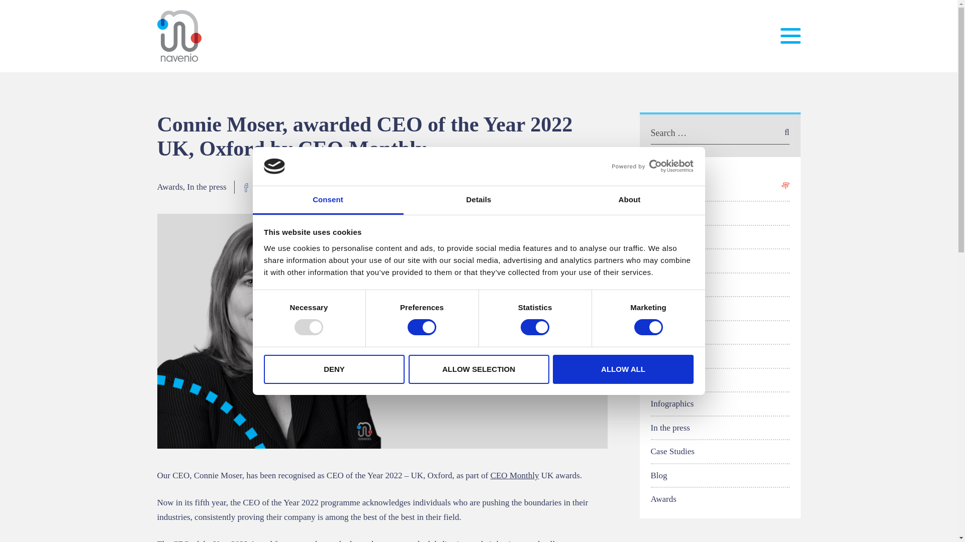  Describe the element at coordinates (328, 200) in the screenshot. I see `Consent` at that location.